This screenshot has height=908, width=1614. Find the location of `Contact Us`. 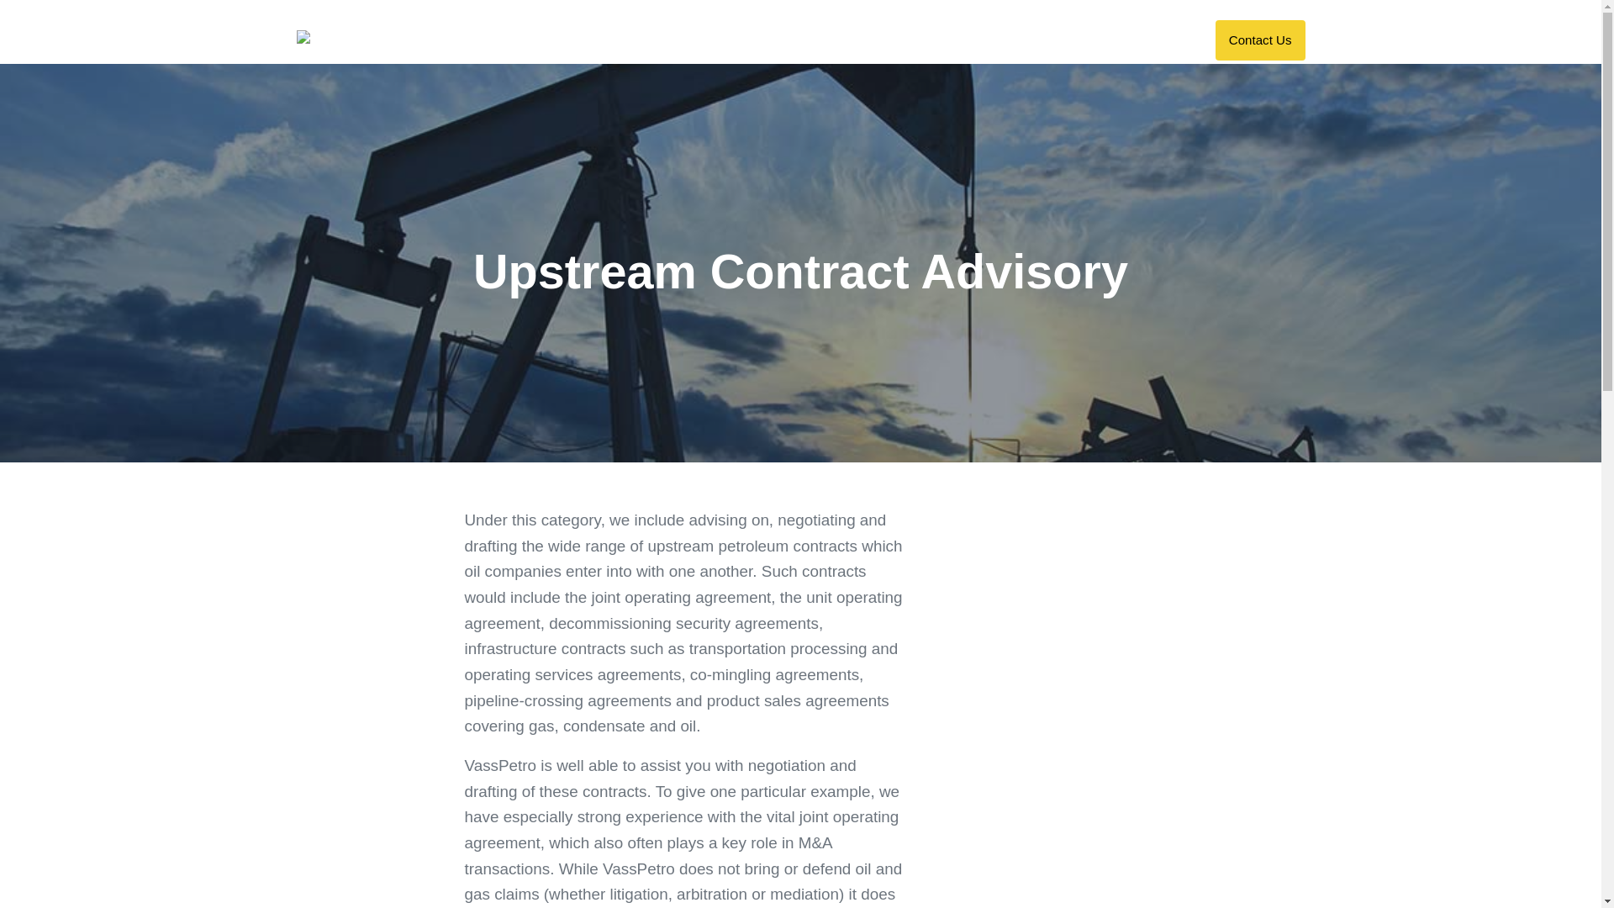

Contact Us is located at coordinates (1260, 40).